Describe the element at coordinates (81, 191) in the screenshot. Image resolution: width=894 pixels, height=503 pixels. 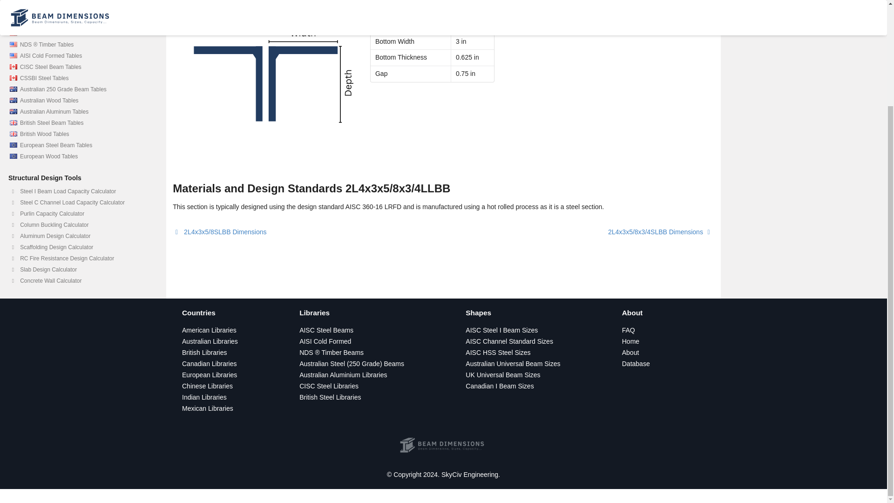
I see `Steel I Beam Load Capacity Calculator` at that location.